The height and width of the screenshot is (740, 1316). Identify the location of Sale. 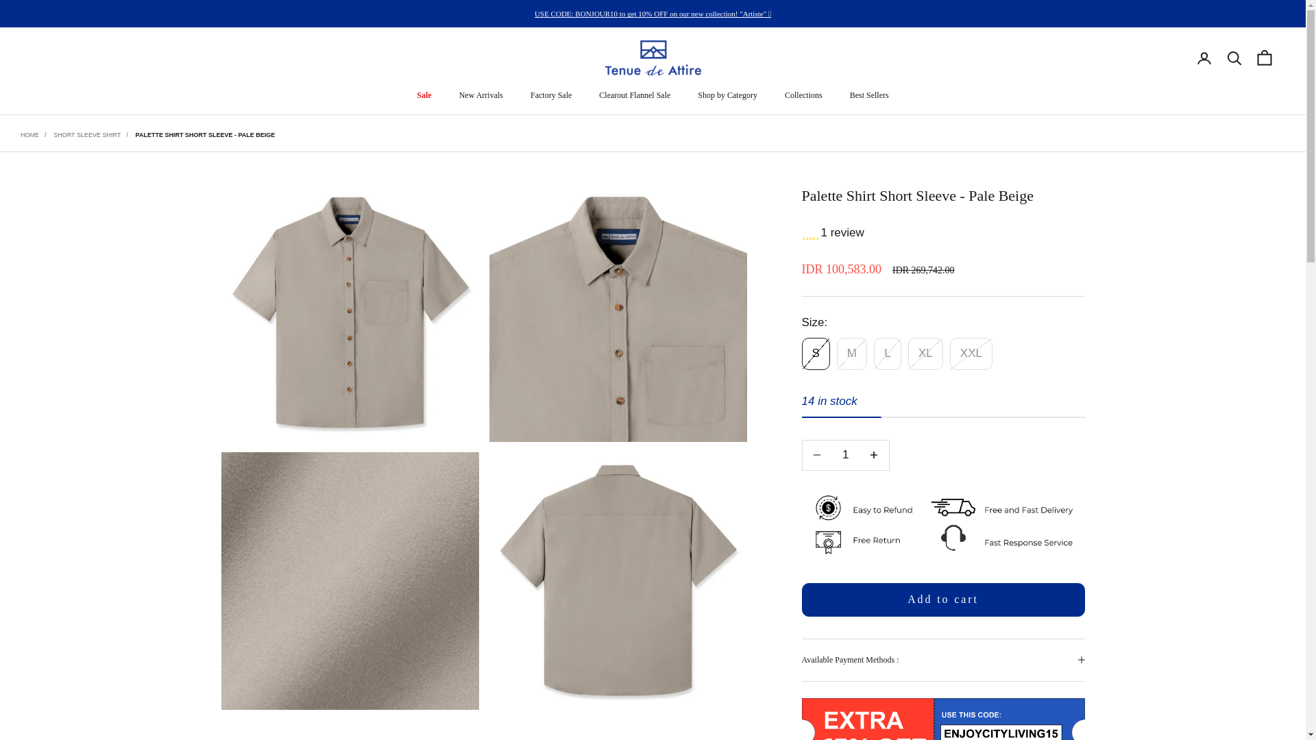
(424, 95).